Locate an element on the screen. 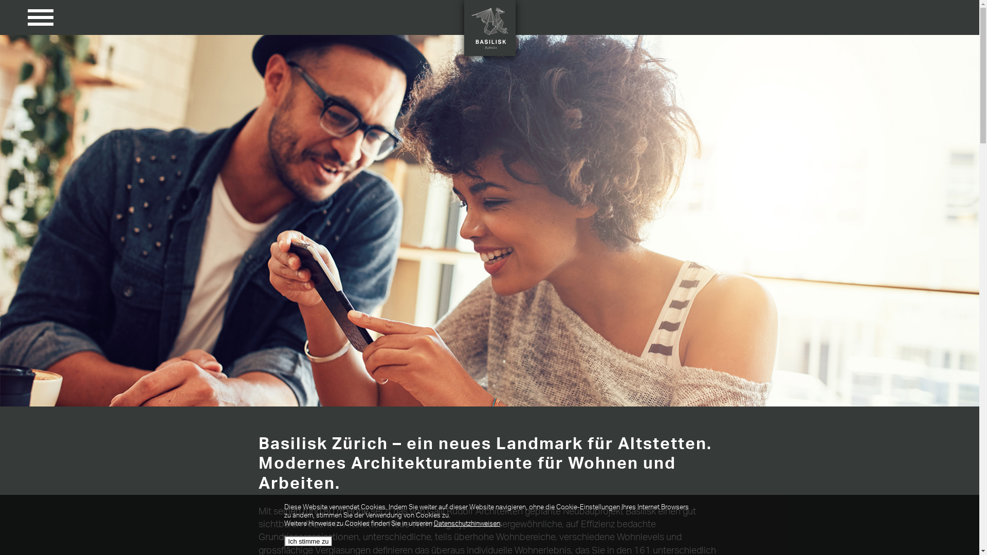 The width and height of the screenshot is (987, 555). Ich stimme zu is located at coordinates (313, 542).